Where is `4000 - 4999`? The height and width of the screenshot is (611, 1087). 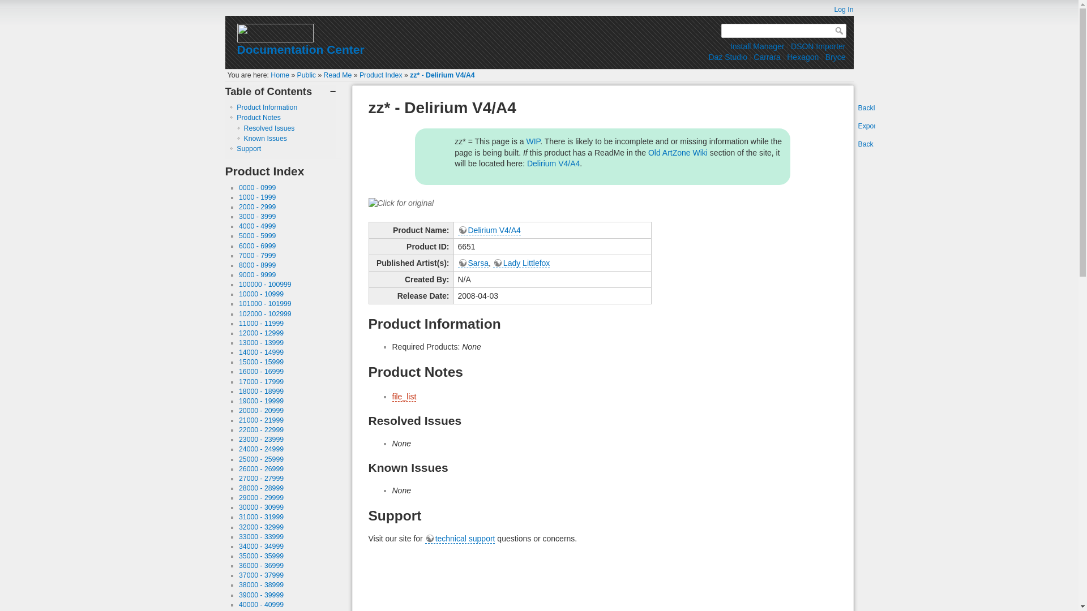
4000 - 4999 is located at coordinates (257, 226).